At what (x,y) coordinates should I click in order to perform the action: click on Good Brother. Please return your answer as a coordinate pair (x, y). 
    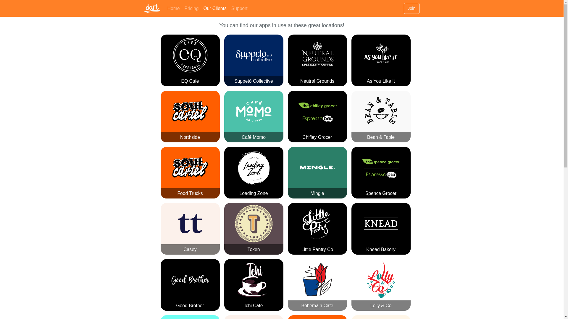
    Looking at the image, I should click on (190, 285).